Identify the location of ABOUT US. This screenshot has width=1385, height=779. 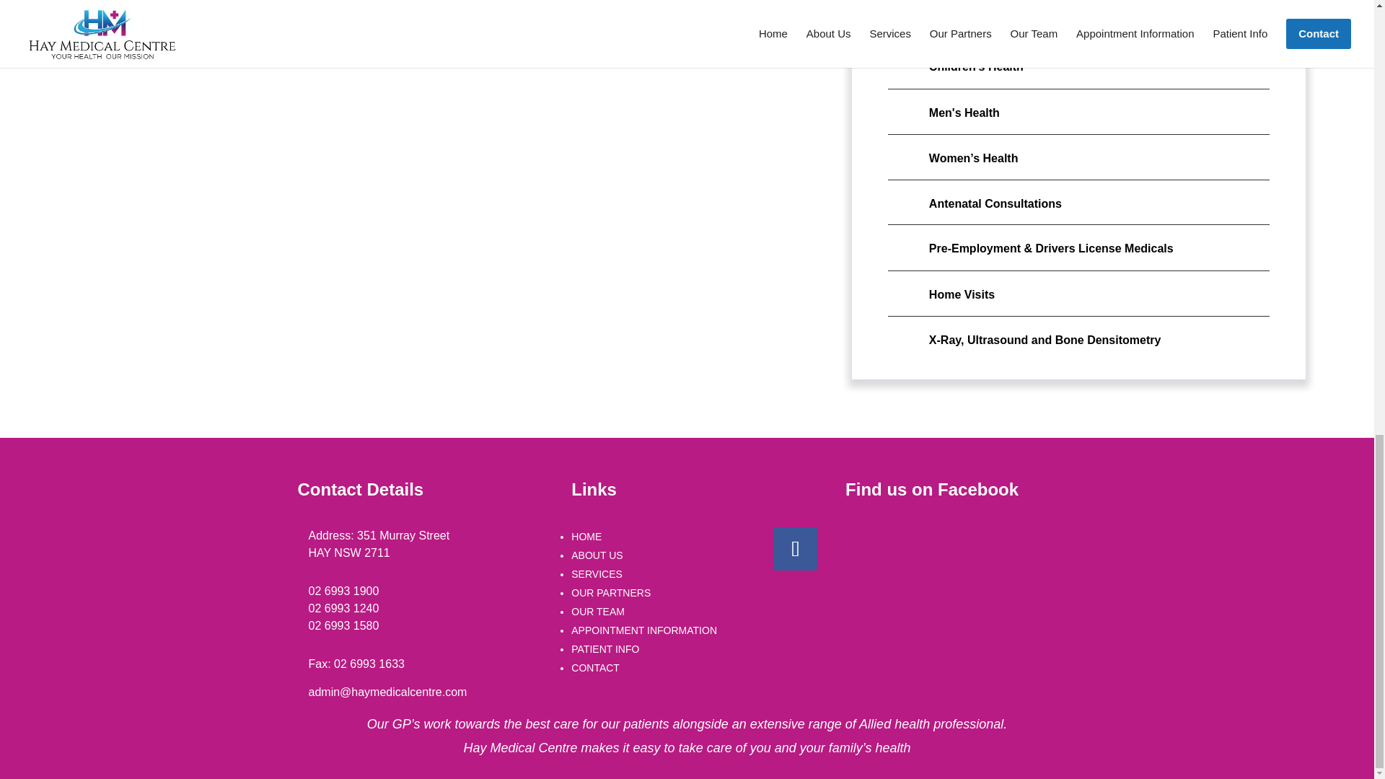
(596, 555).